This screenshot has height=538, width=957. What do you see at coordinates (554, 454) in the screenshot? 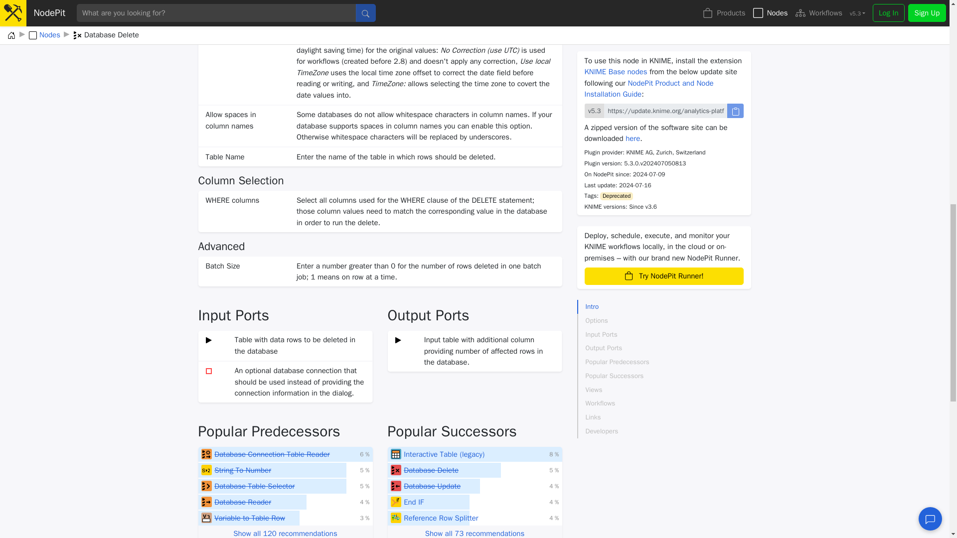
I see `Absolute count: 17 x` at bounding box center [554, 454].